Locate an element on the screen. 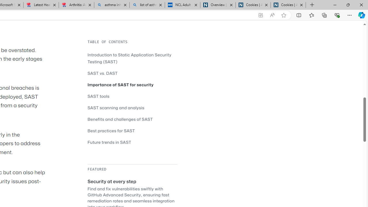 This screenshot has height=207, width=368. SAST vs. DAST is located at coordinates (132, 73).